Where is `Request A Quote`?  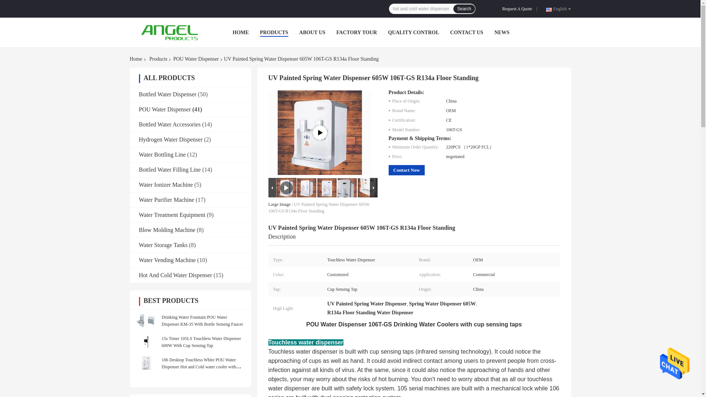 Request A Quote is located at coordinates (518, 9).